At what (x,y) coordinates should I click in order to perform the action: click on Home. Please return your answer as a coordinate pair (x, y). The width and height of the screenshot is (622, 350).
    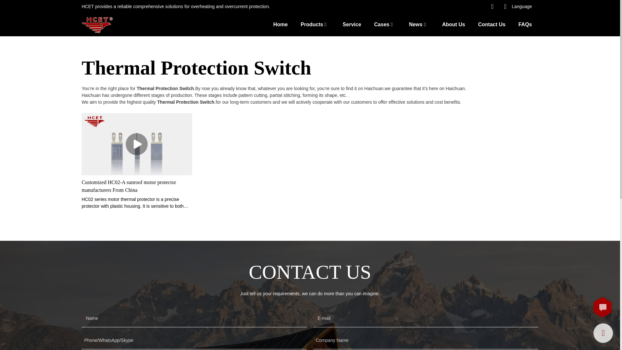
    Looking at the image, I should click on (281, 24).